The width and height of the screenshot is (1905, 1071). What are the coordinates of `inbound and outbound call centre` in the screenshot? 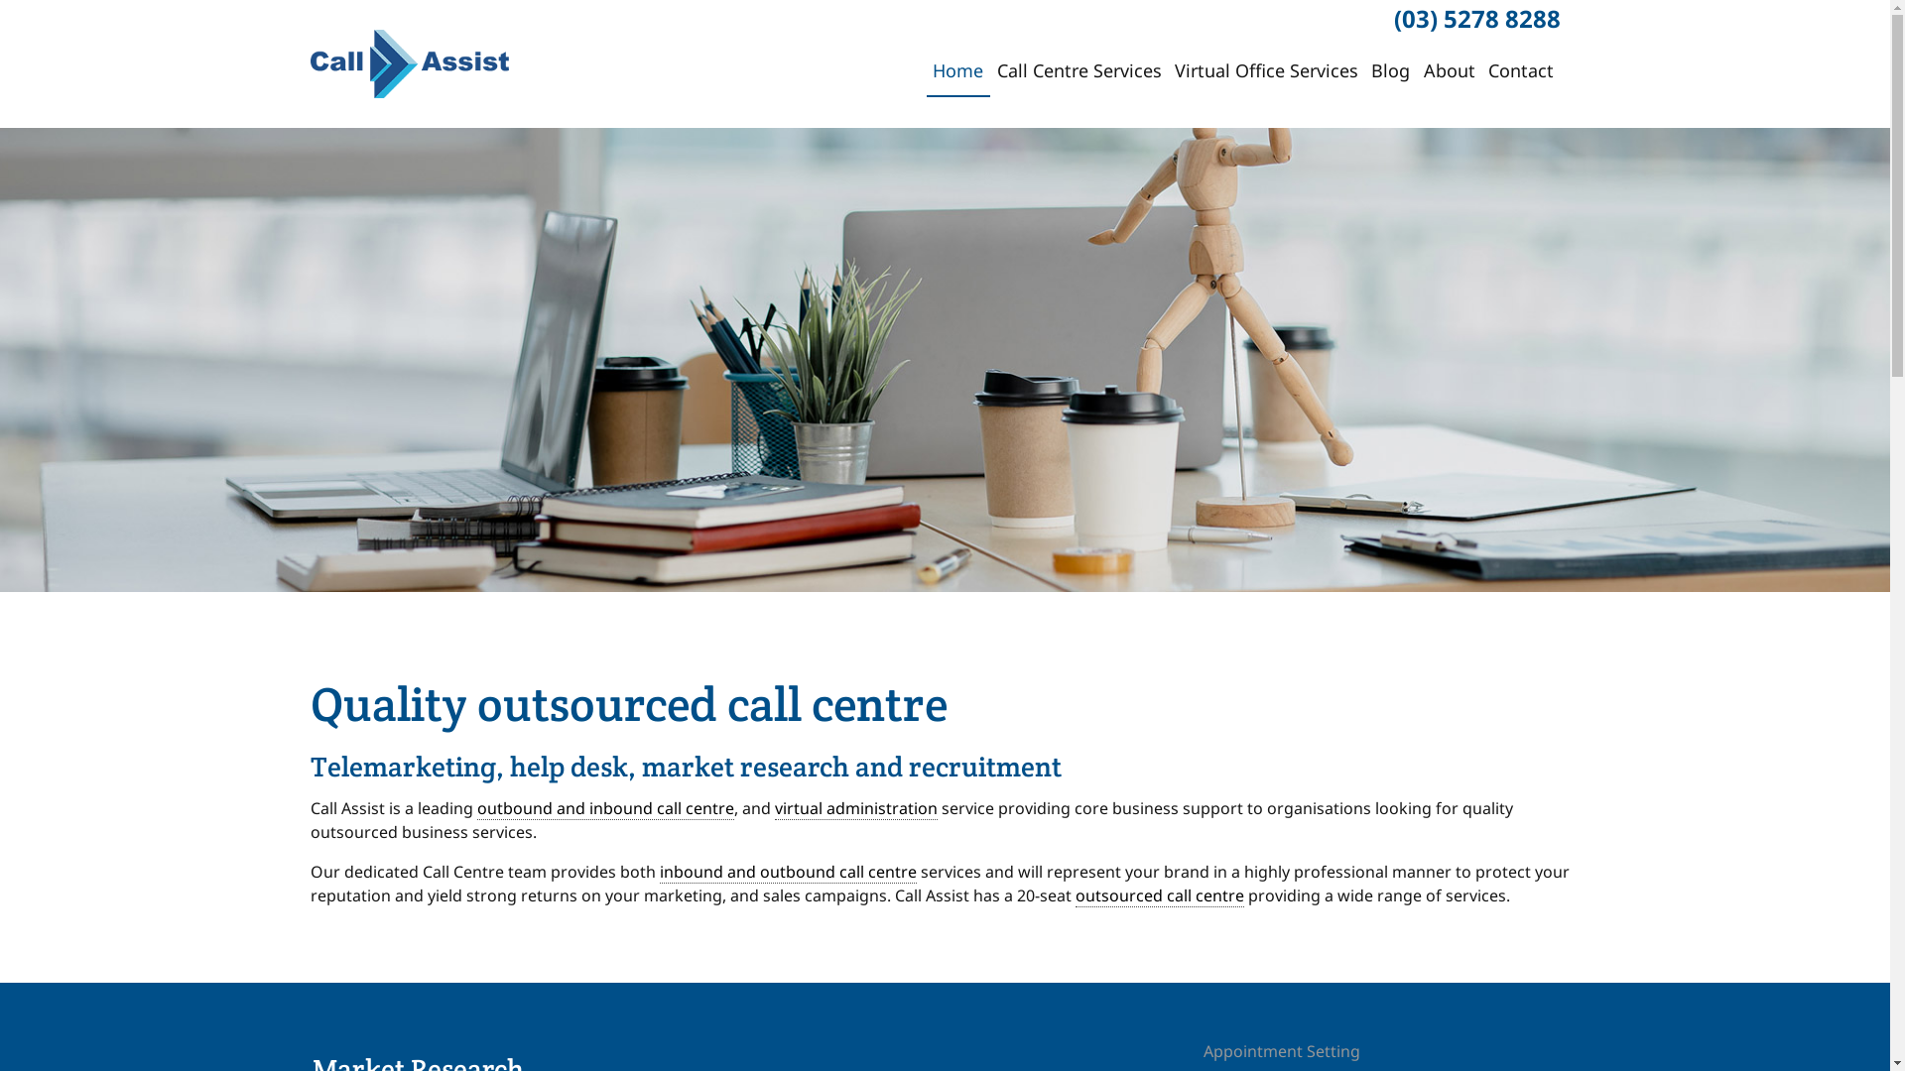 It's located at (788, 873).